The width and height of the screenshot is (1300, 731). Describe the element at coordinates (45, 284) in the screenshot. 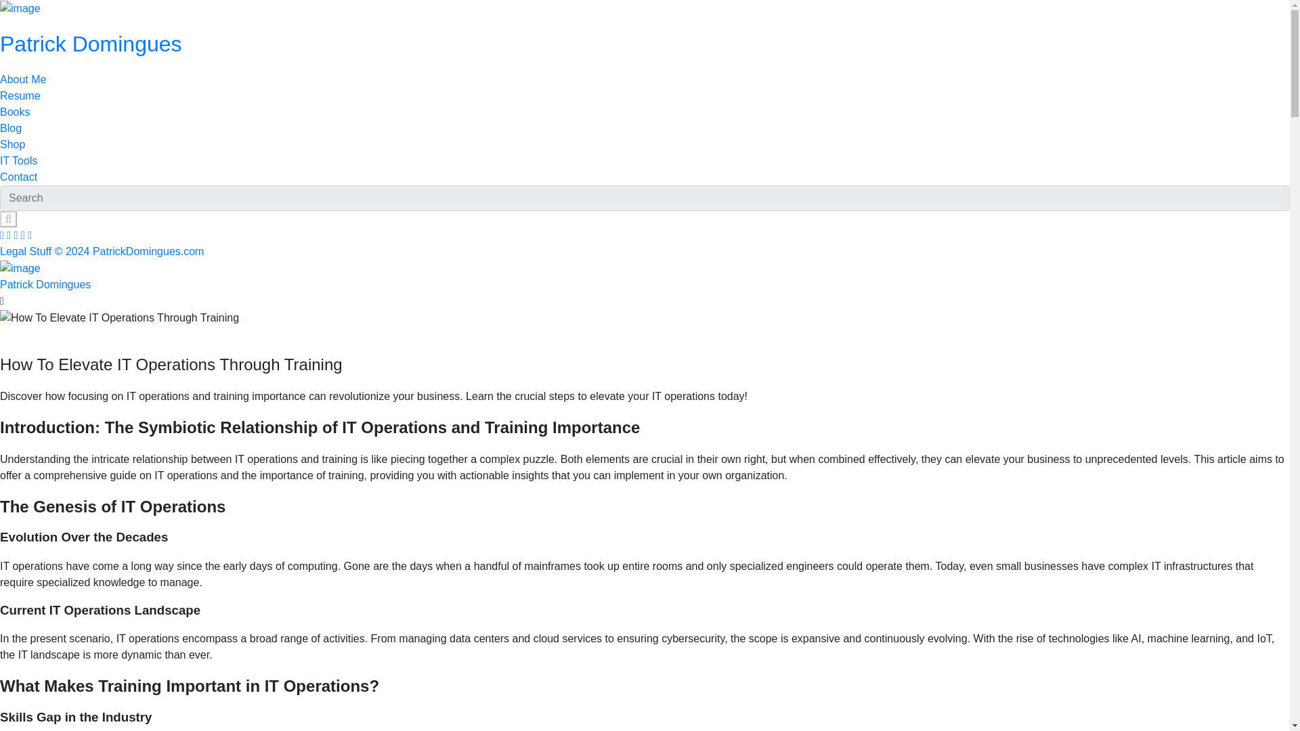

I see `Patrick Domingues` at that location.